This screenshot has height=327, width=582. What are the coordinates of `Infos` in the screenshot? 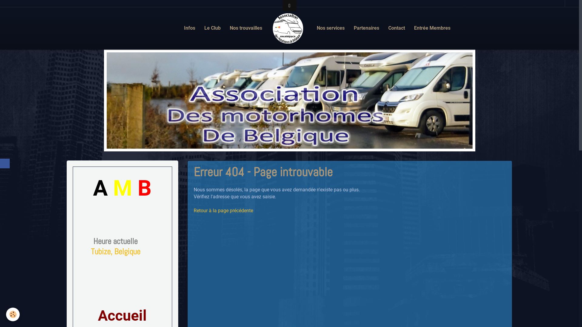 It's located at (190, 28).